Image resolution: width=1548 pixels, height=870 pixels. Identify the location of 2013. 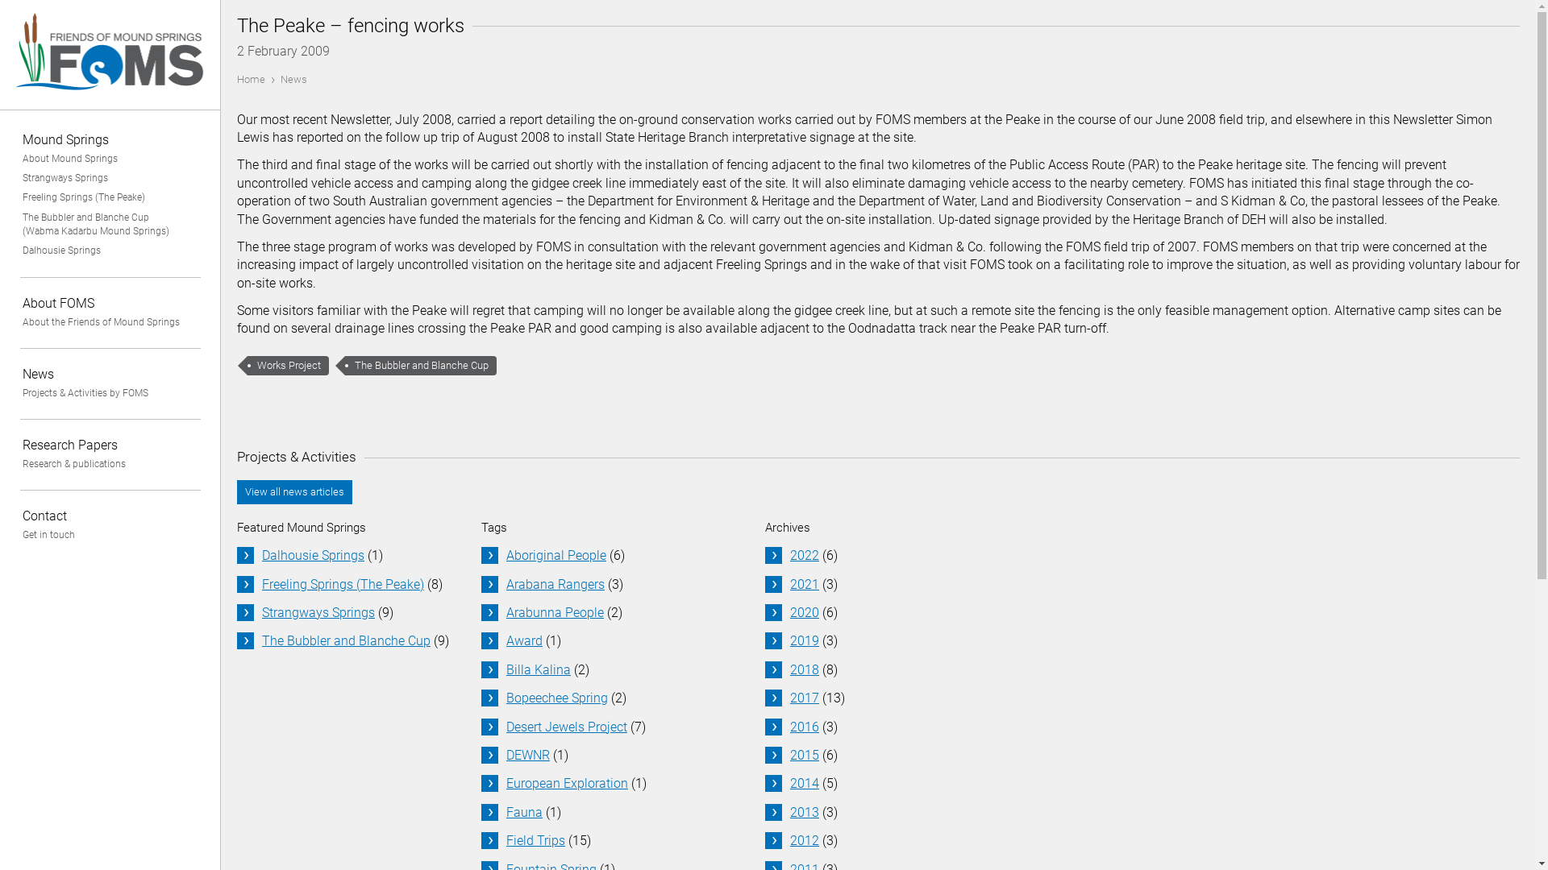
(805, 812).